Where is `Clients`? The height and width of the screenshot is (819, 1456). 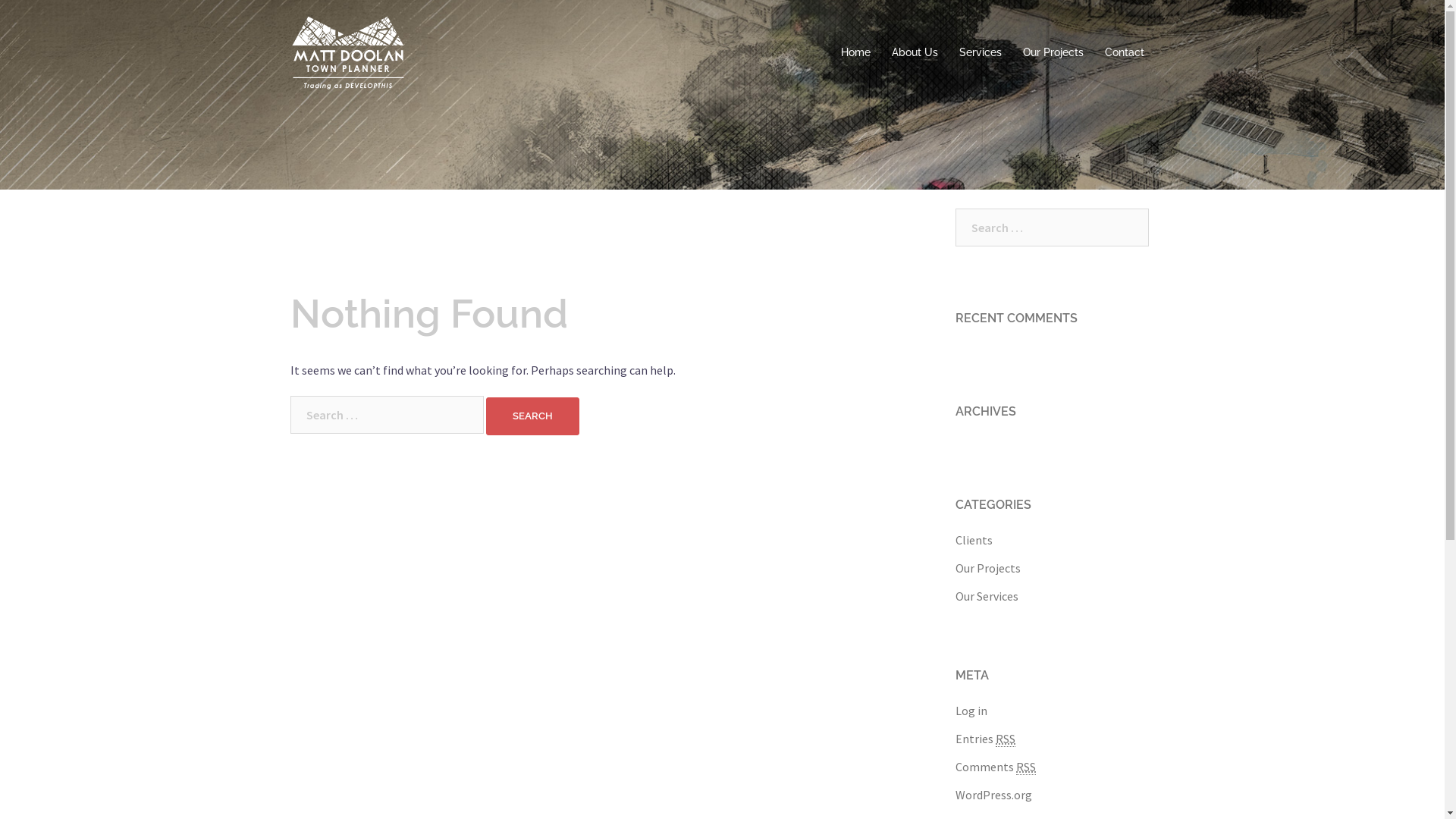 Clients is located at coordinates (974, 540).